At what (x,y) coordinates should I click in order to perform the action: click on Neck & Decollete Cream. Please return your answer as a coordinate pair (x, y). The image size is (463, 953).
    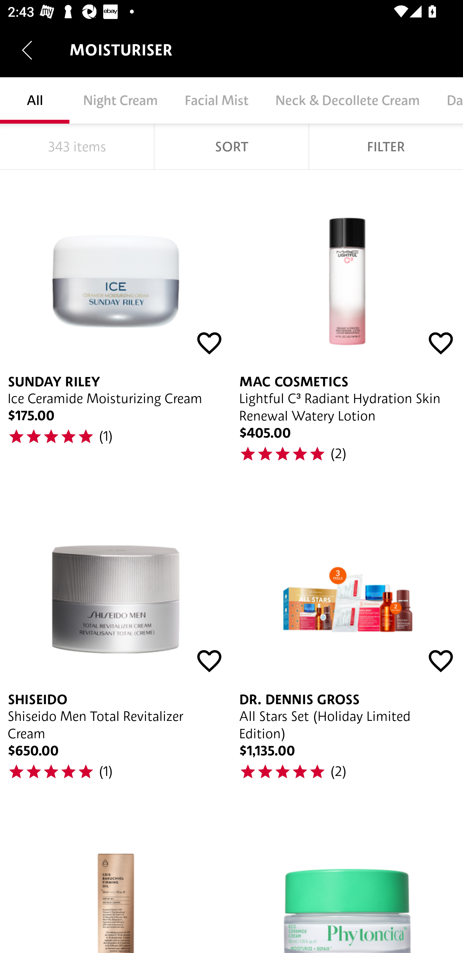
    Looking at the image, I should click on (347, 100).